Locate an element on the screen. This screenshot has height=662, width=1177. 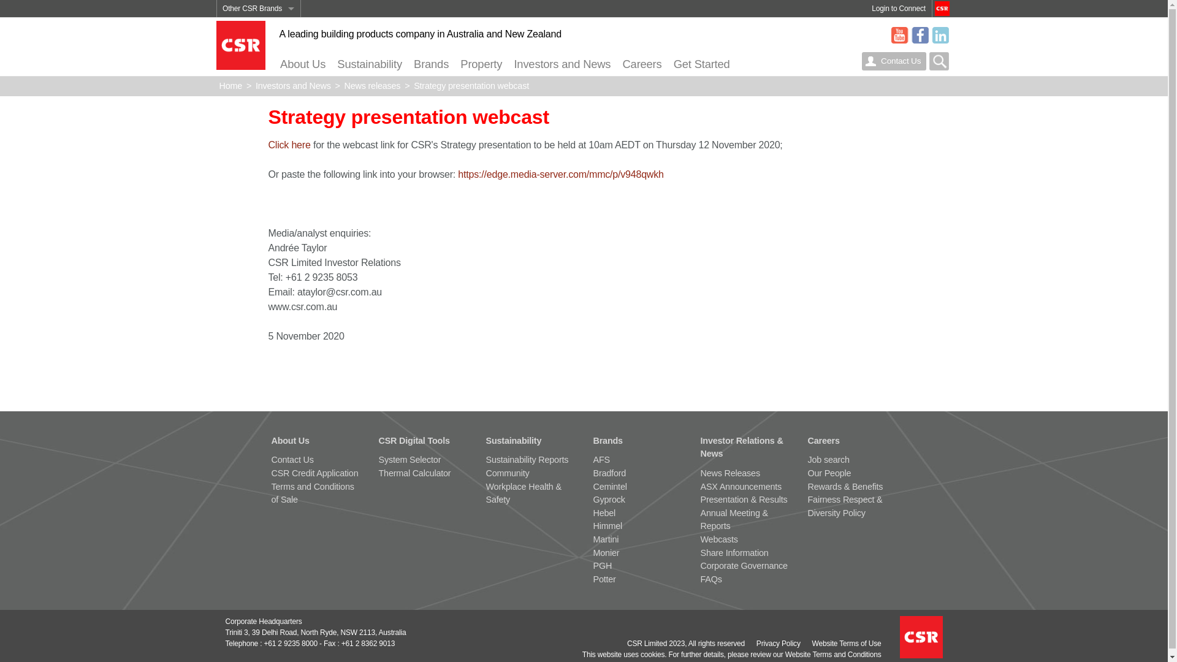
Community is located at coordinates (508, 473).